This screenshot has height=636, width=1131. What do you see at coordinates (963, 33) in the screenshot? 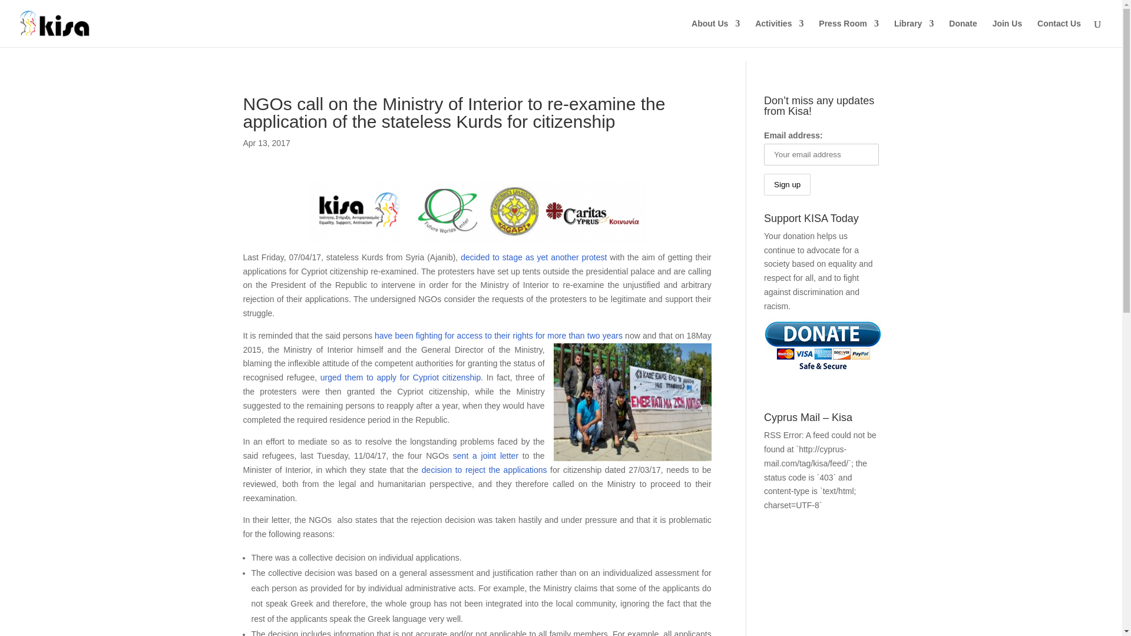
I see `Donate` at bounding box center [963, 33].